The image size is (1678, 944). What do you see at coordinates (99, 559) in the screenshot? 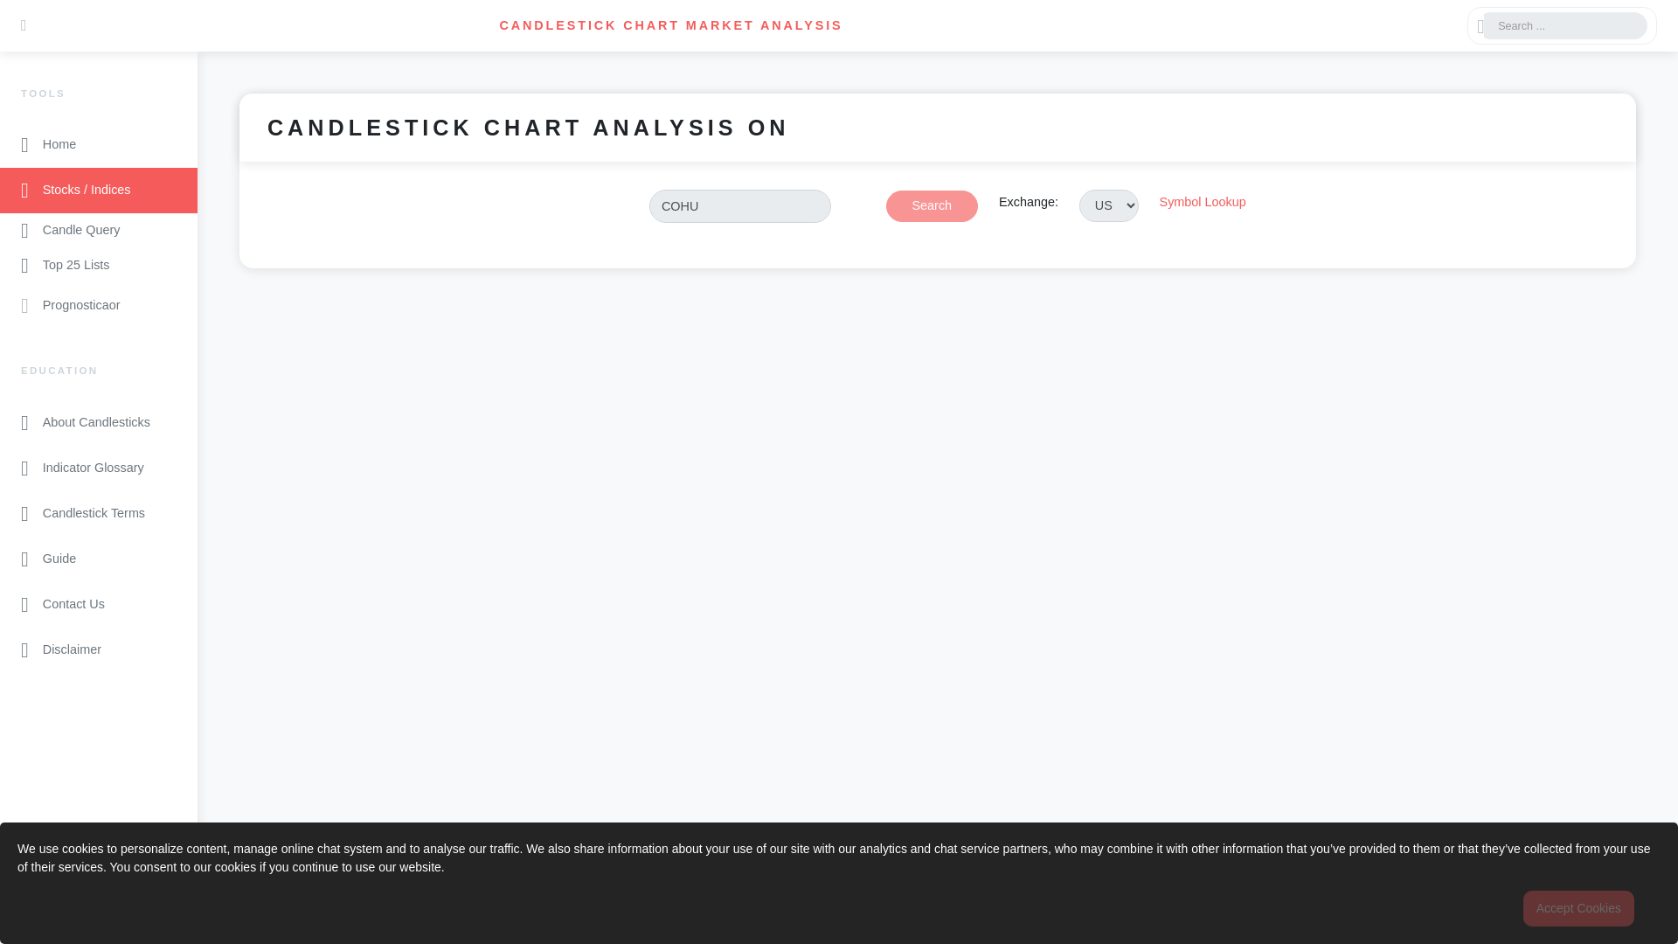
I see `Guide` at bounding box center [99, 559].